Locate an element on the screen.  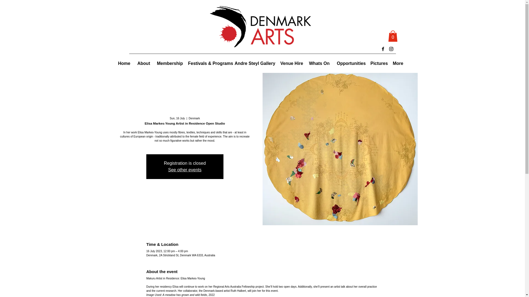
Venue Hire is located at coordinates (290, 64).